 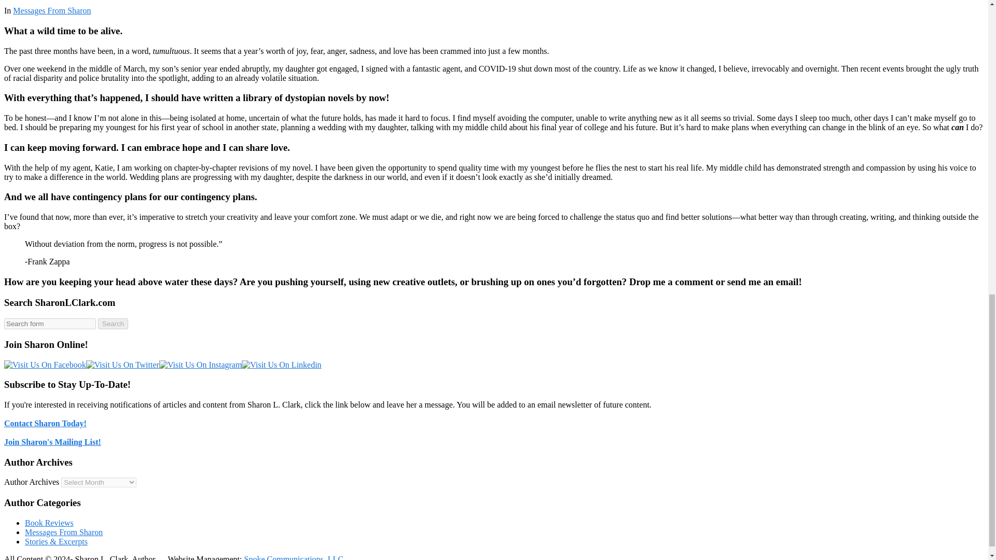 What do you see at coordinates (51, 10) in the screenshot?
I see `Messages From Sharon` at bounding box center [51, 10].